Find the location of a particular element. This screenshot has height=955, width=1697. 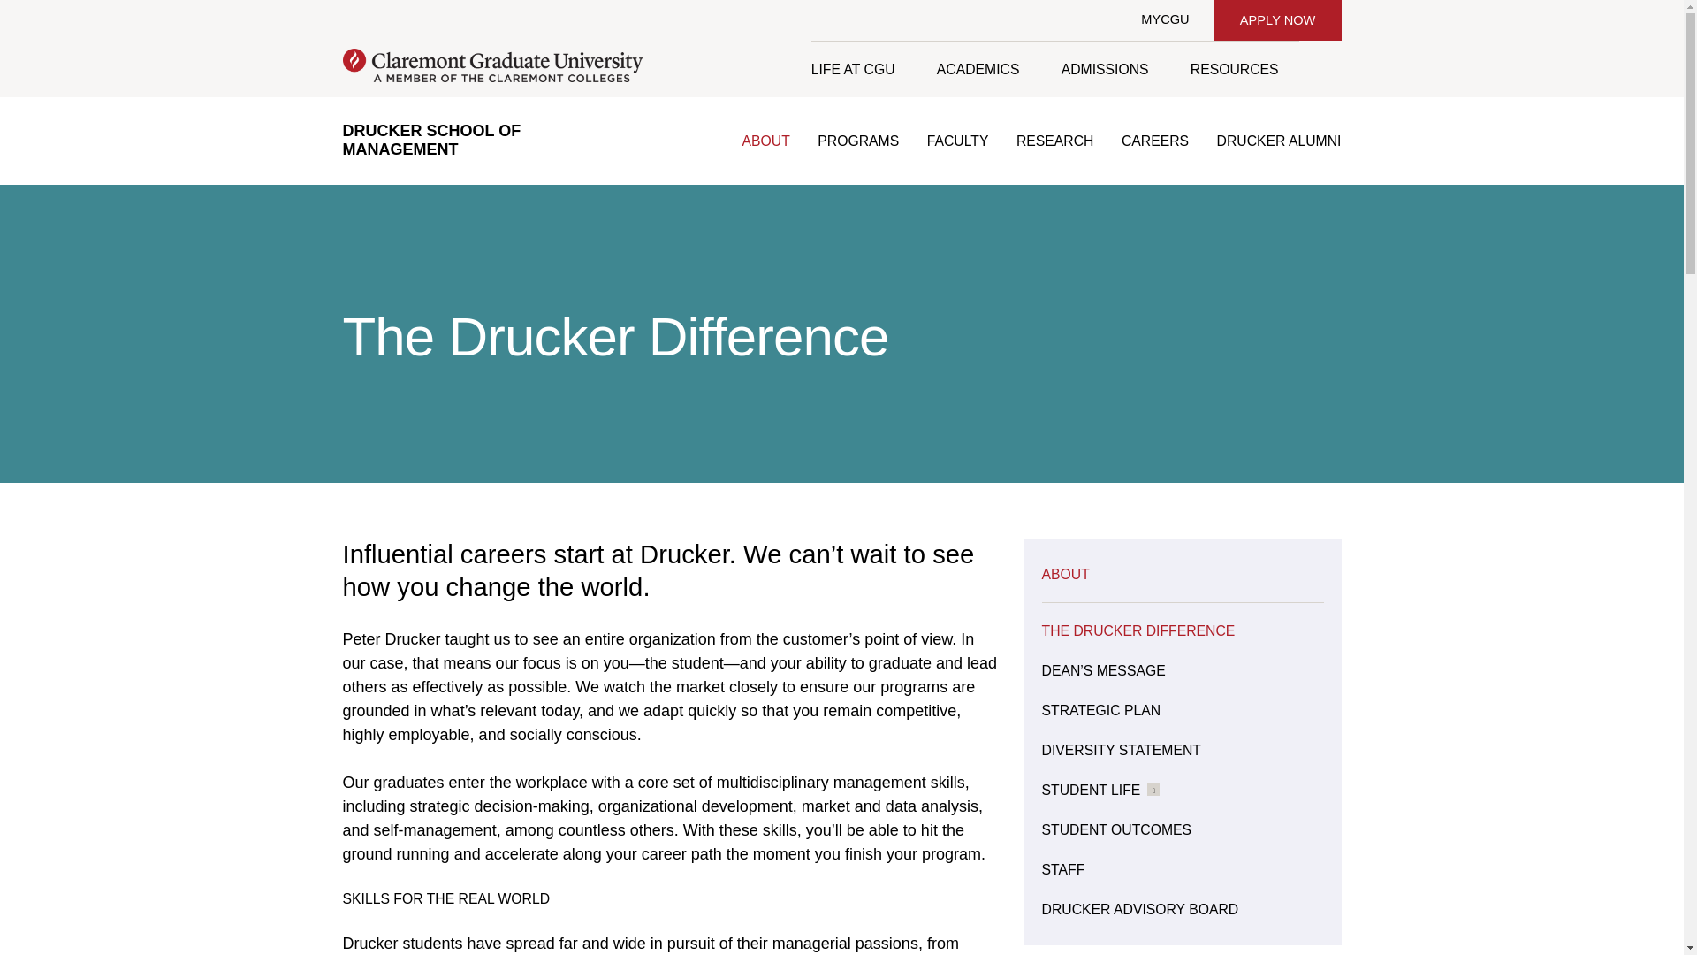

ACADEMICS is located at coordinates (978, 69).